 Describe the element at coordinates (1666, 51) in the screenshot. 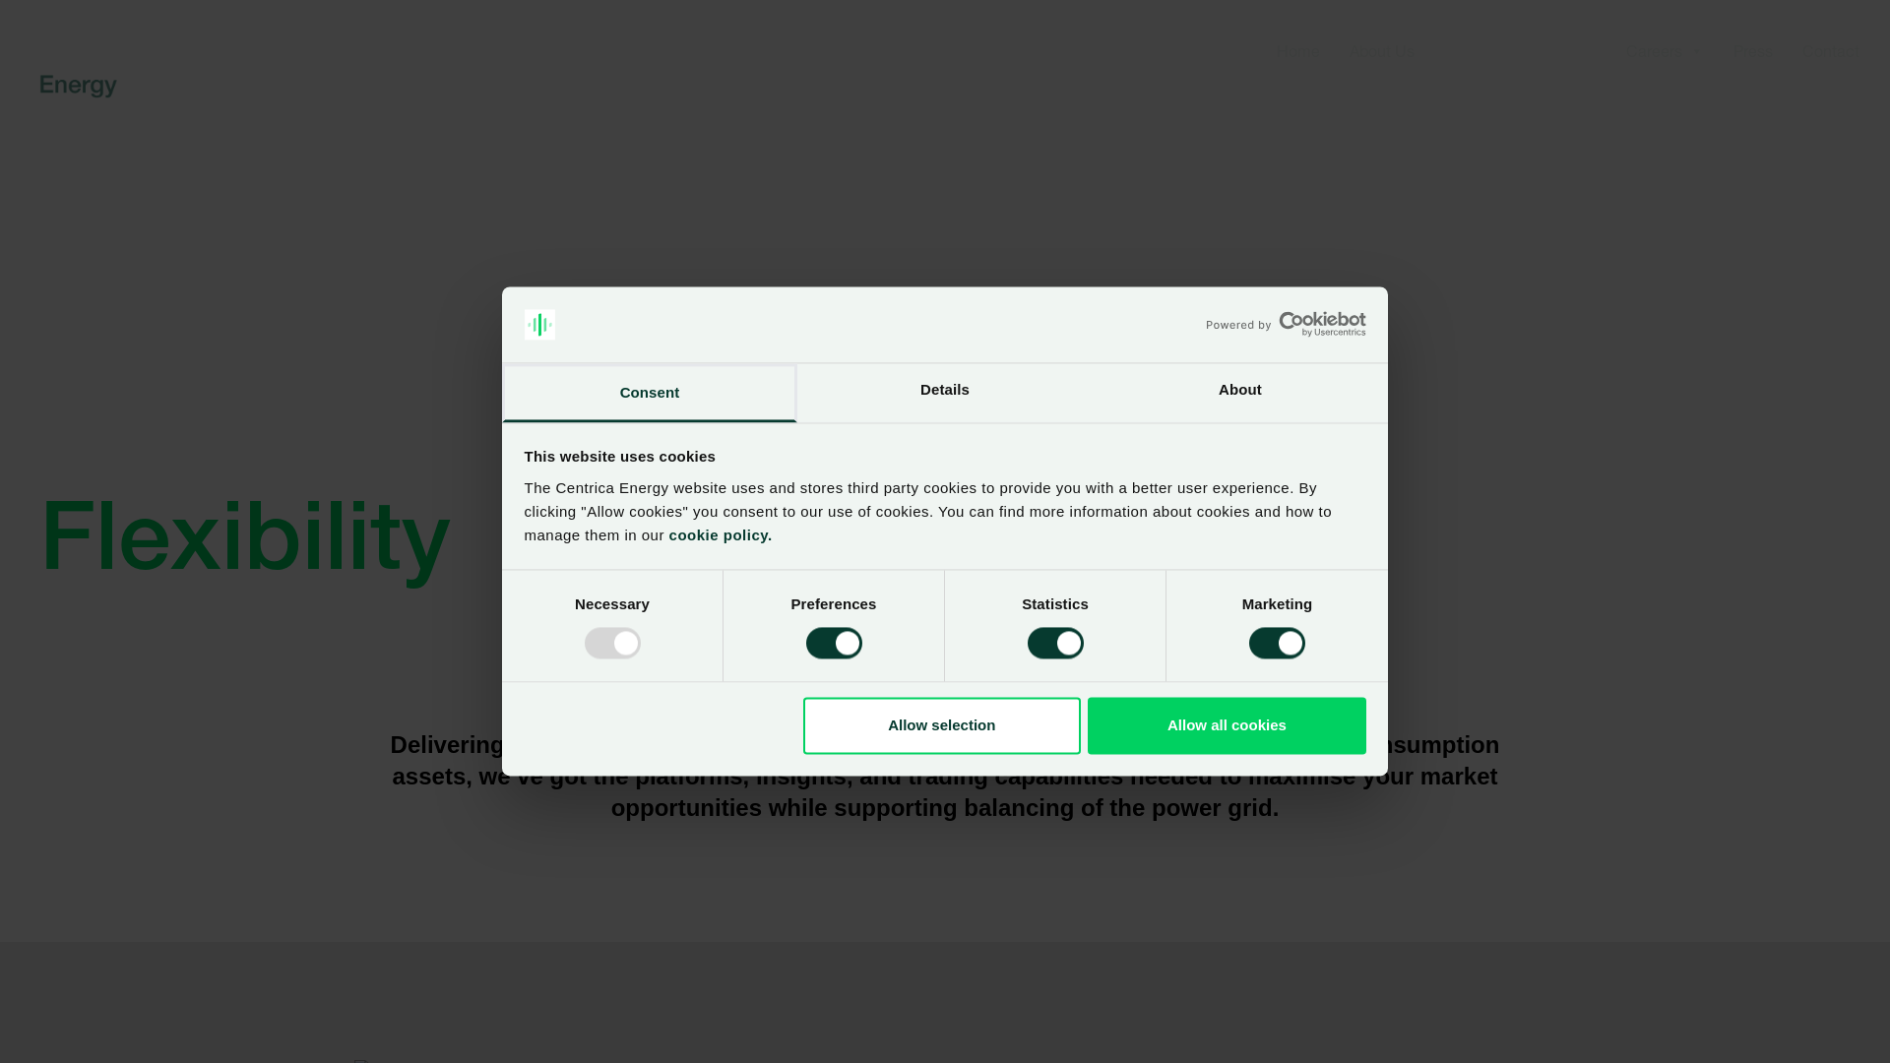

I see `Careers` at that location.